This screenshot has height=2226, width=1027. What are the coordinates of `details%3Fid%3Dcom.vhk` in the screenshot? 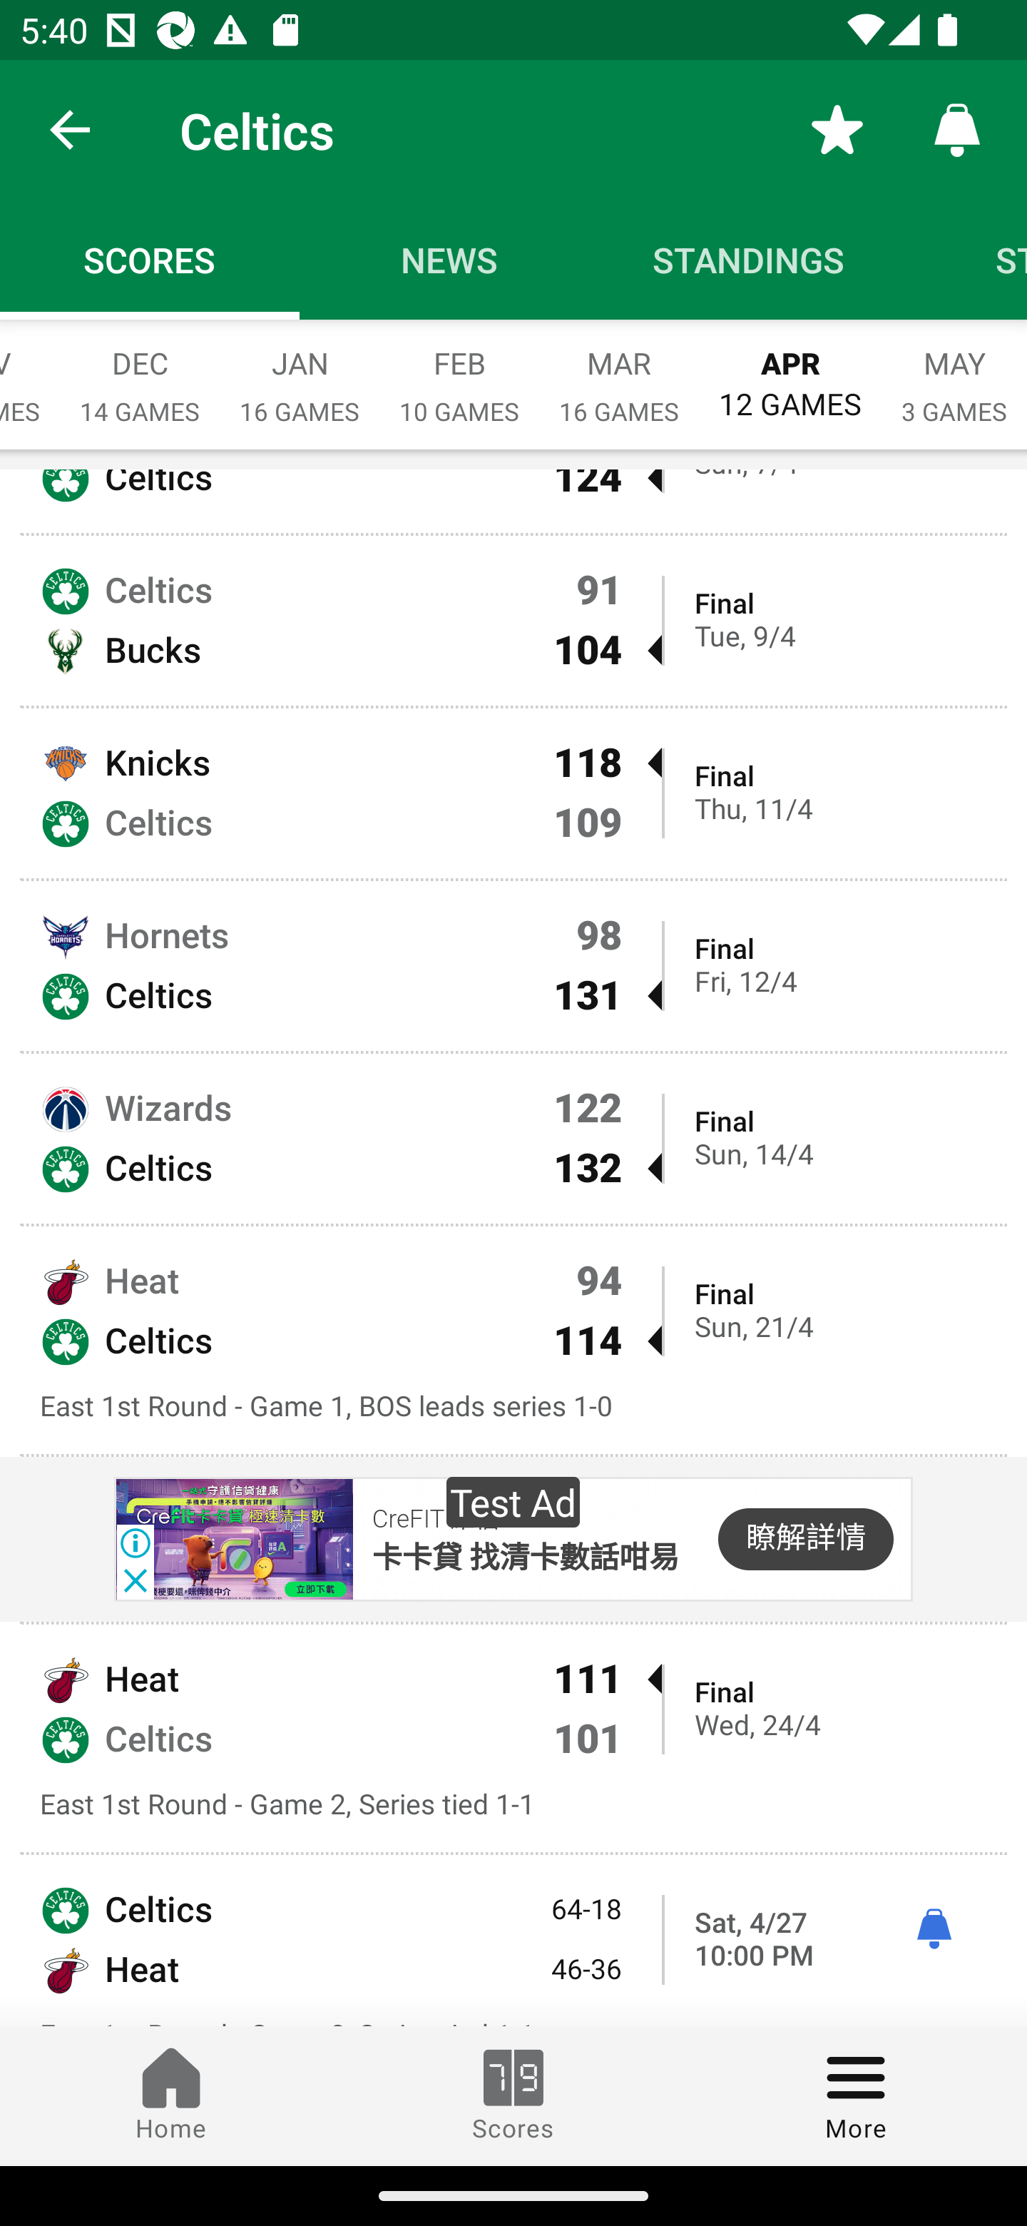 It's located at (233, 1539).